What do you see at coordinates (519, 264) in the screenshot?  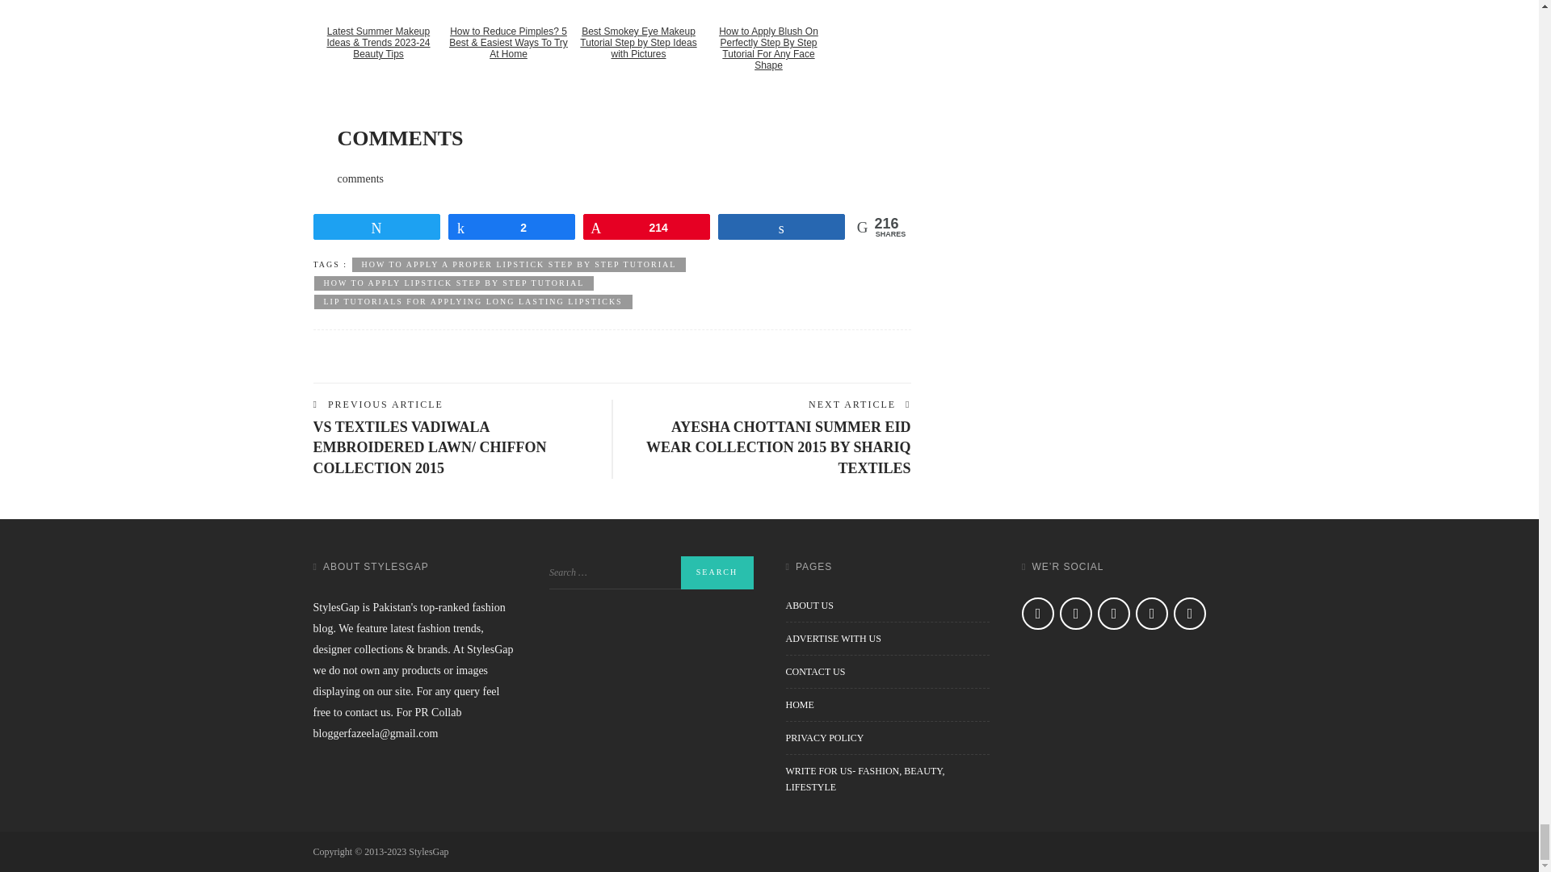 I see `how to apply a proper lipstick step by step tutorial` at bounding box center [519, 264].